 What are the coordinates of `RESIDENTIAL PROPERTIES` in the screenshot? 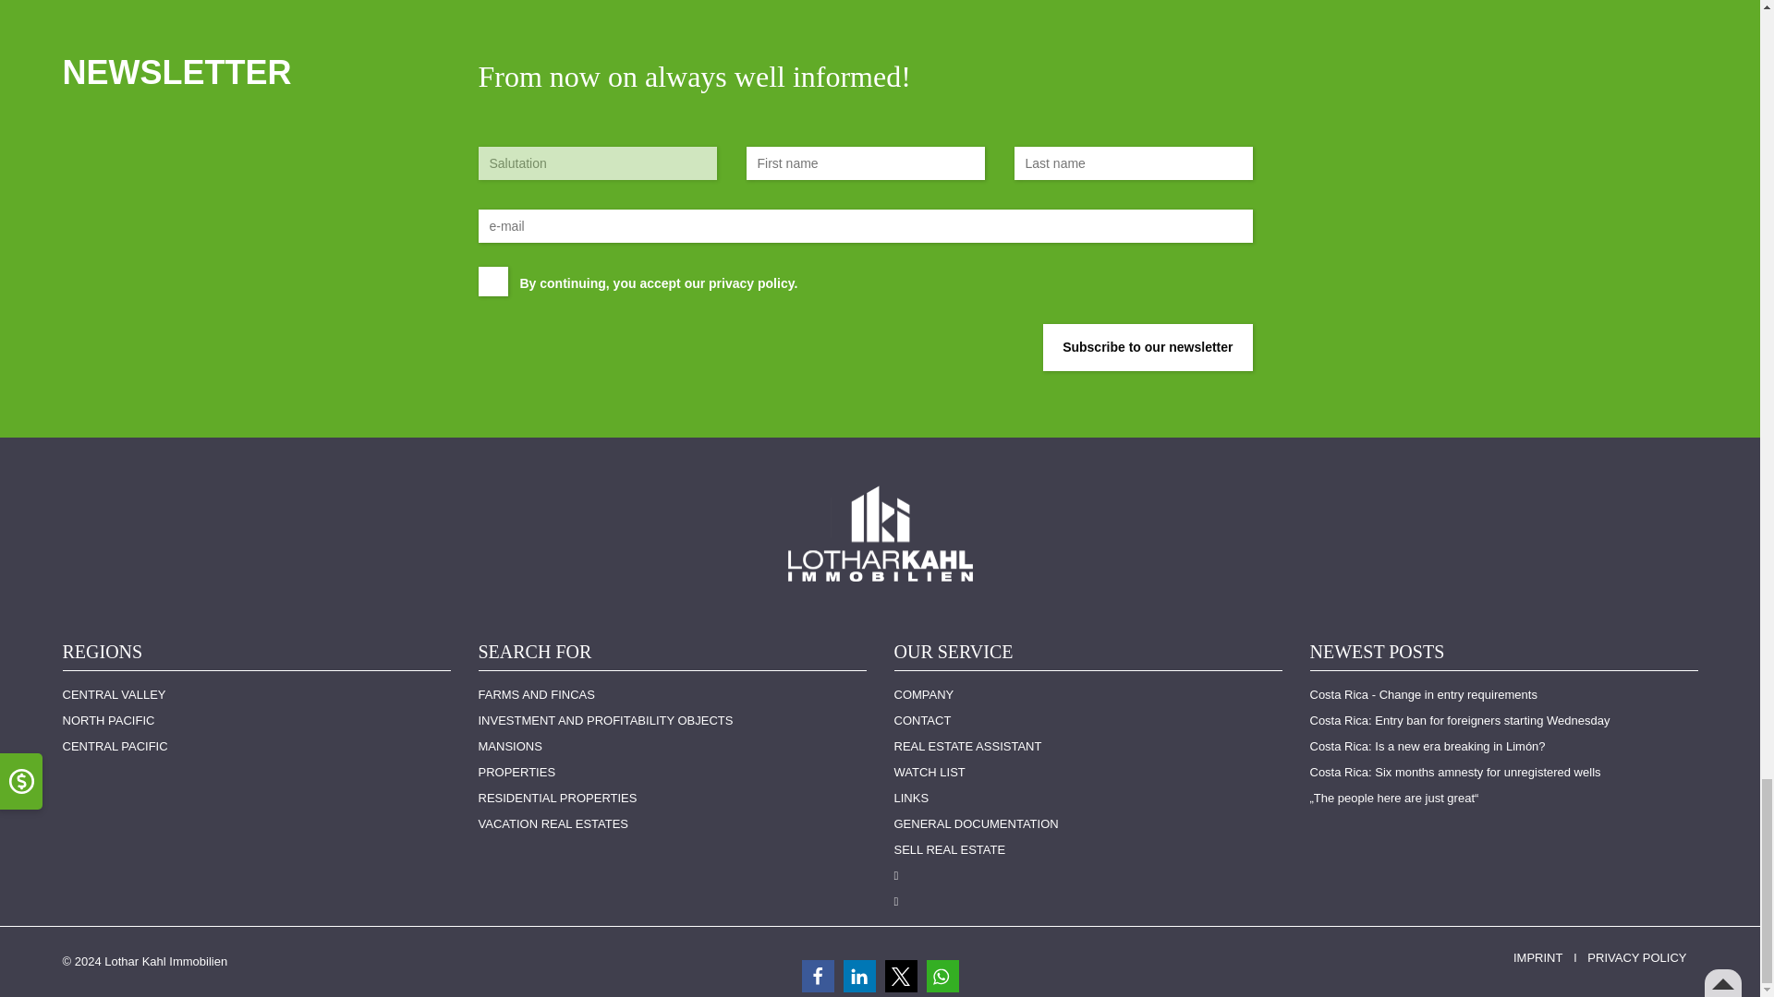 It's located at (673, 798).